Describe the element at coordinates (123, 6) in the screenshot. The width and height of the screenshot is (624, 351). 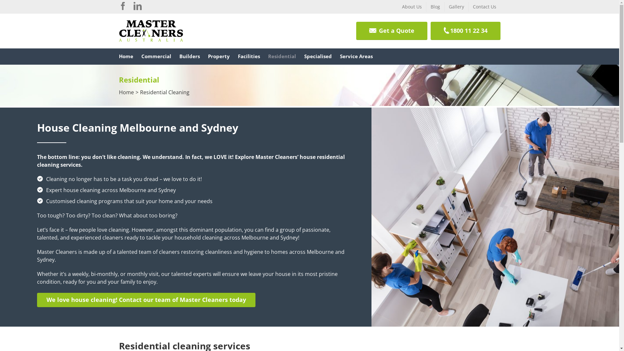
I see `Facebook` at that location.